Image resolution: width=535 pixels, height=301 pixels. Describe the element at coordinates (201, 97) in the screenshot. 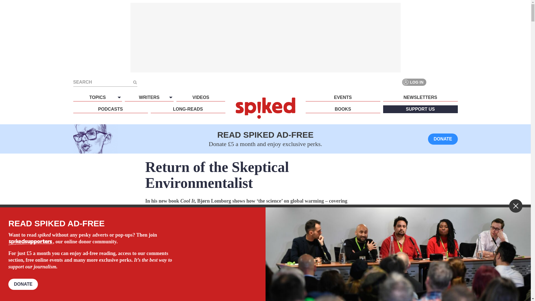

I see `VIDEOS` at that location.